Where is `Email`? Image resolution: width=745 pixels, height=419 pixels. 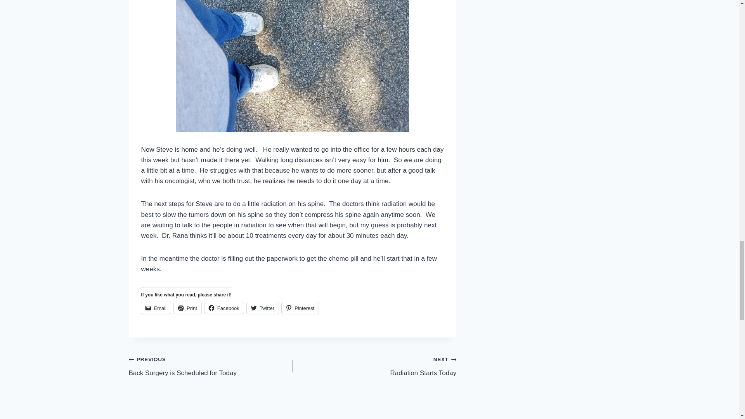 Email is located at coordinates (262, 308).